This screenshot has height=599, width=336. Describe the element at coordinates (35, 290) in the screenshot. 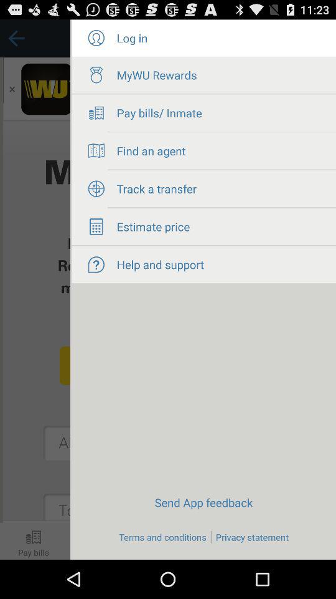

I see `go on the page` at that location.